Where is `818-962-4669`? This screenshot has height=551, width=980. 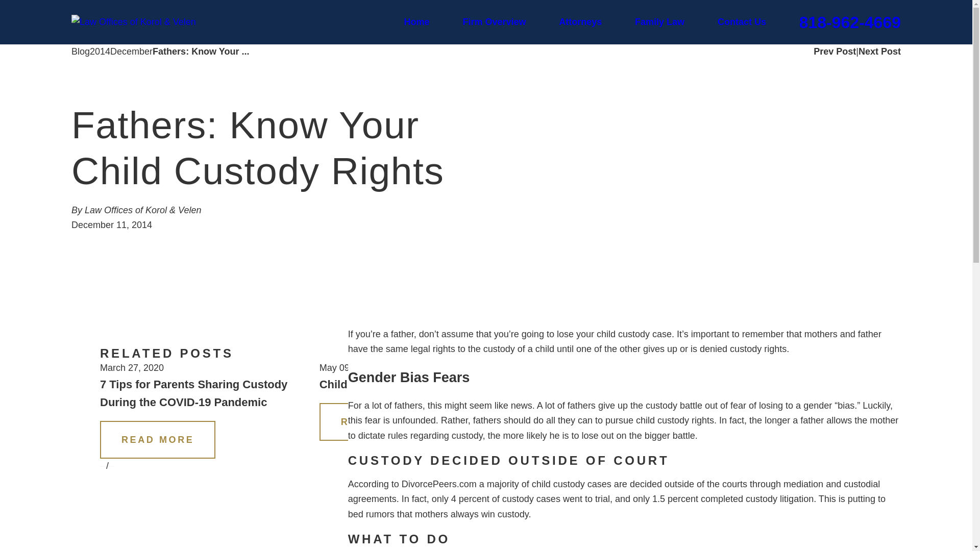
818-962-4669 is located at coordinates (850, 22).